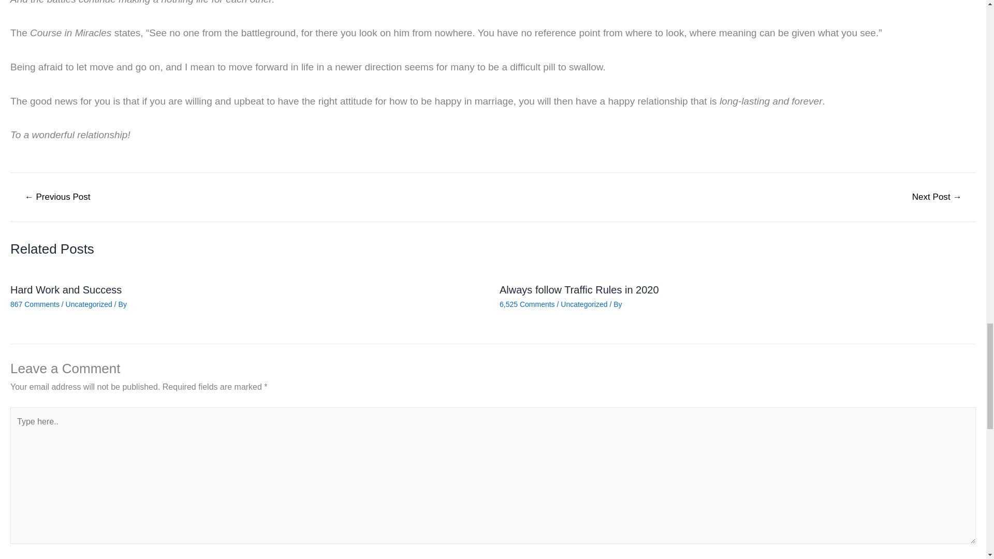 Image resolution: width=994 pixels, height=559 pixels. What do you see at coordinates (527, 304) in the screenshot?
I see `6,525 Comments` at bounding box center [527, 304].